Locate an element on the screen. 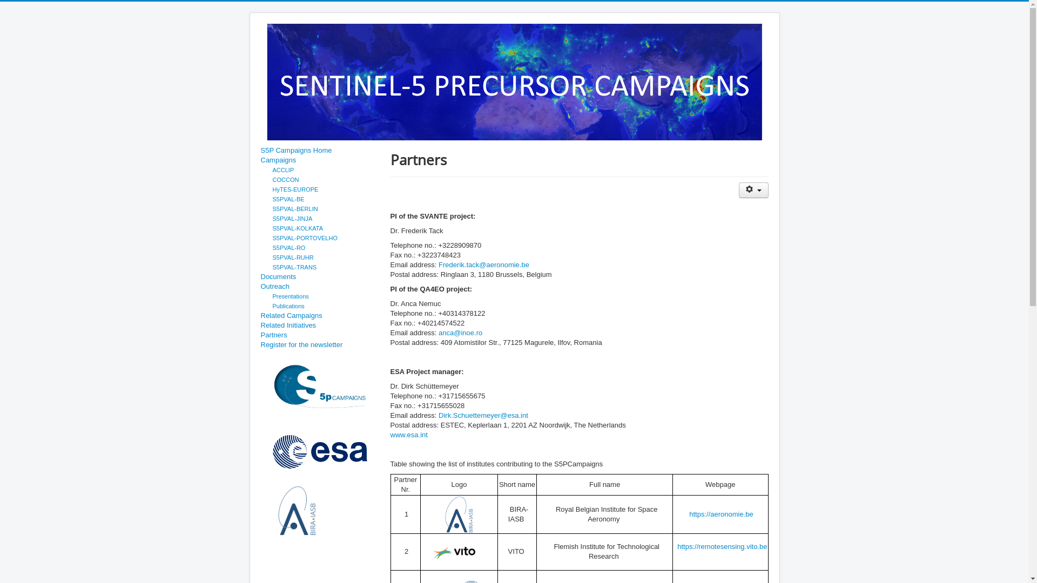 The image size is (1037, 583). Frederik.tack@aeronomie.be is located at coordinates (484, 265).